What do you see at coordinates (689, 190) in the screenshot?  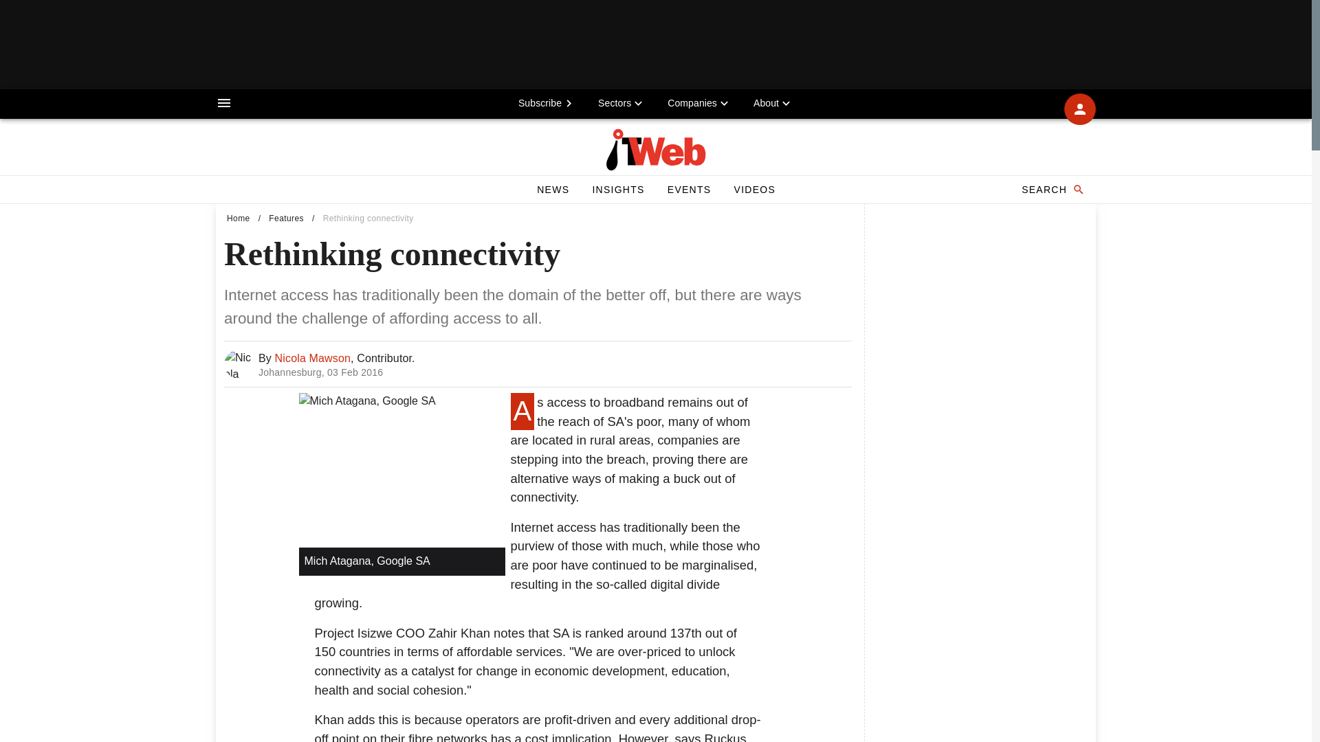 I see `EVENTS` at bounding box center [689, 190].